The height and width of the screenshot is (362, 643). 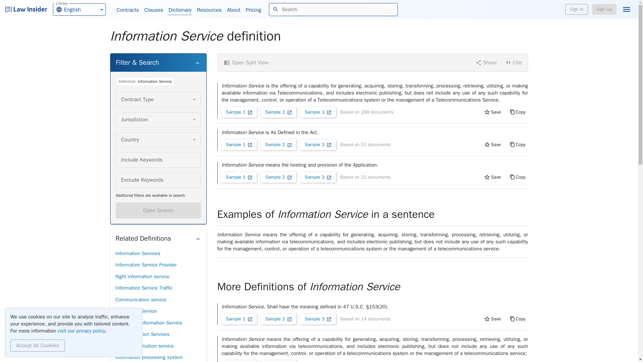 What do you see at coordinates (149, 357) in the screenshot?
I see `Information processing system` at bounding box center [149, 357].